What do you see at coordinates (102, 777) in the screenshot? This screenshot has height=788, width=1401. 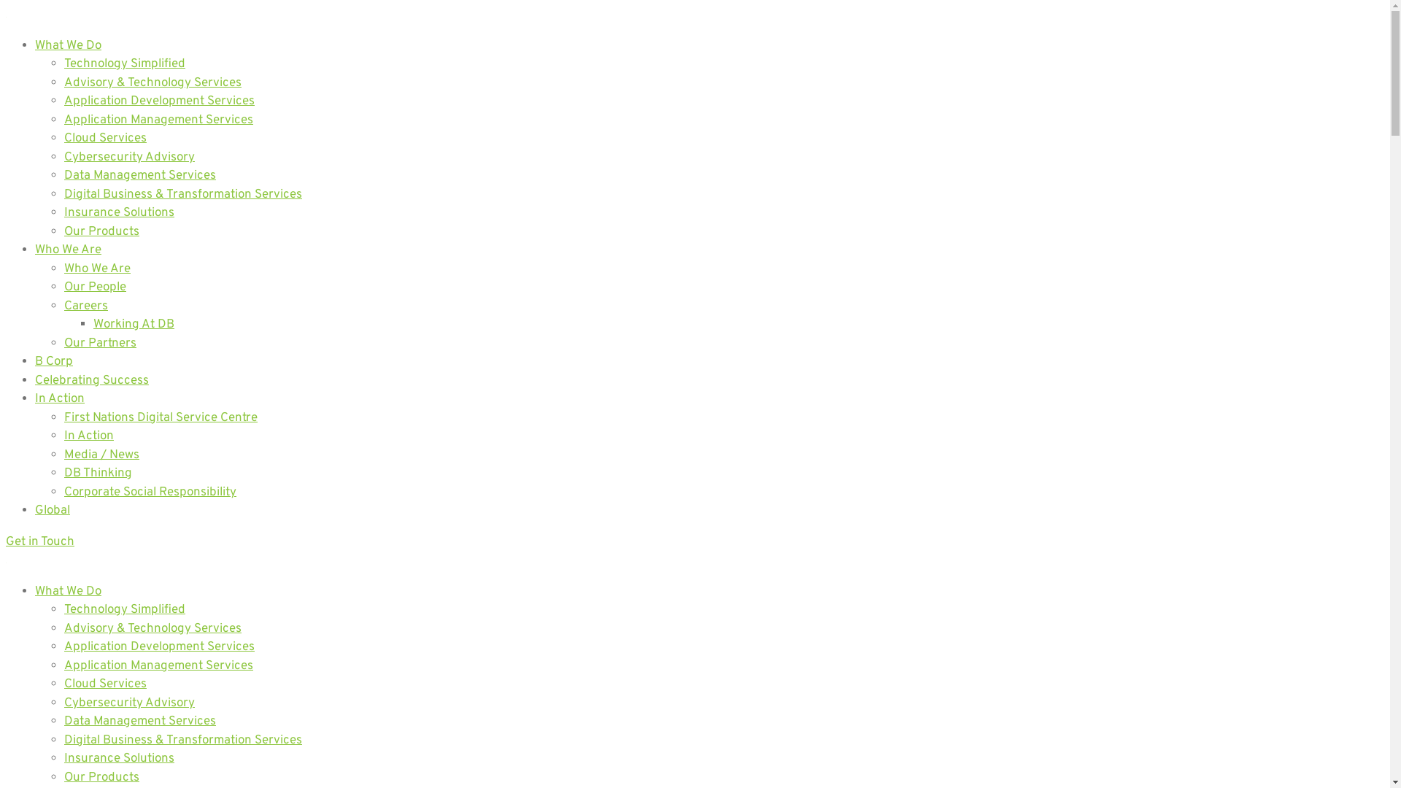 I see `Our Products` at bounding box center [102, 777].